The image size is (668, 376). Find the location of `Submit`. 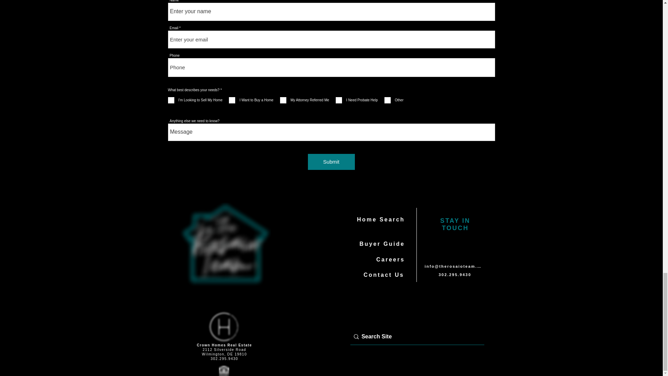

Submit is located at coordinates (331, 162).